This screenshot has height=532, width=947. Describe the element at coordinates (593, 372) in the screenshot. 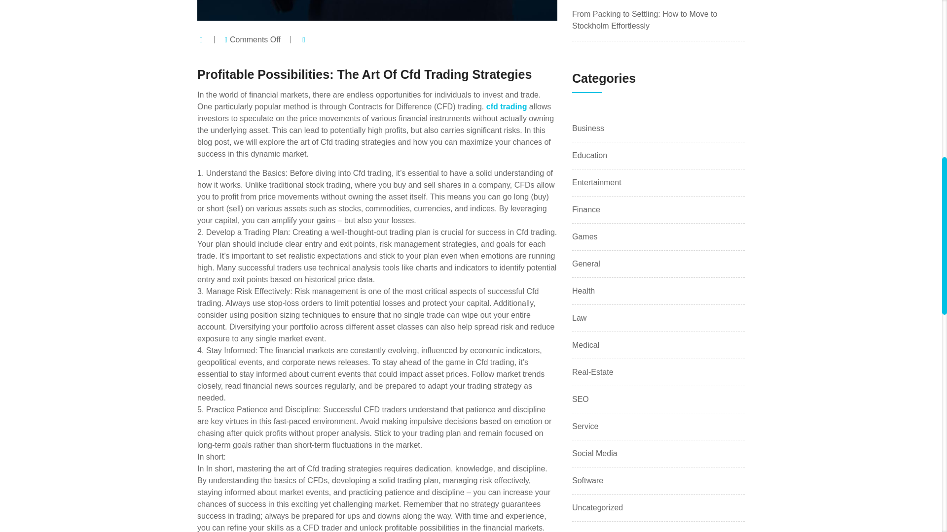

I see `Real-Estate` at that location.